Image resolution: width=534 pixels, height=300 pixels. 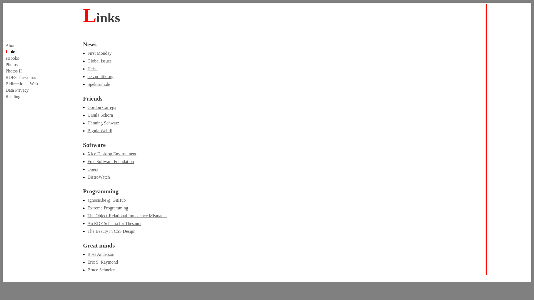 I want to click on DistroWatch, so click(x=98, y=177).